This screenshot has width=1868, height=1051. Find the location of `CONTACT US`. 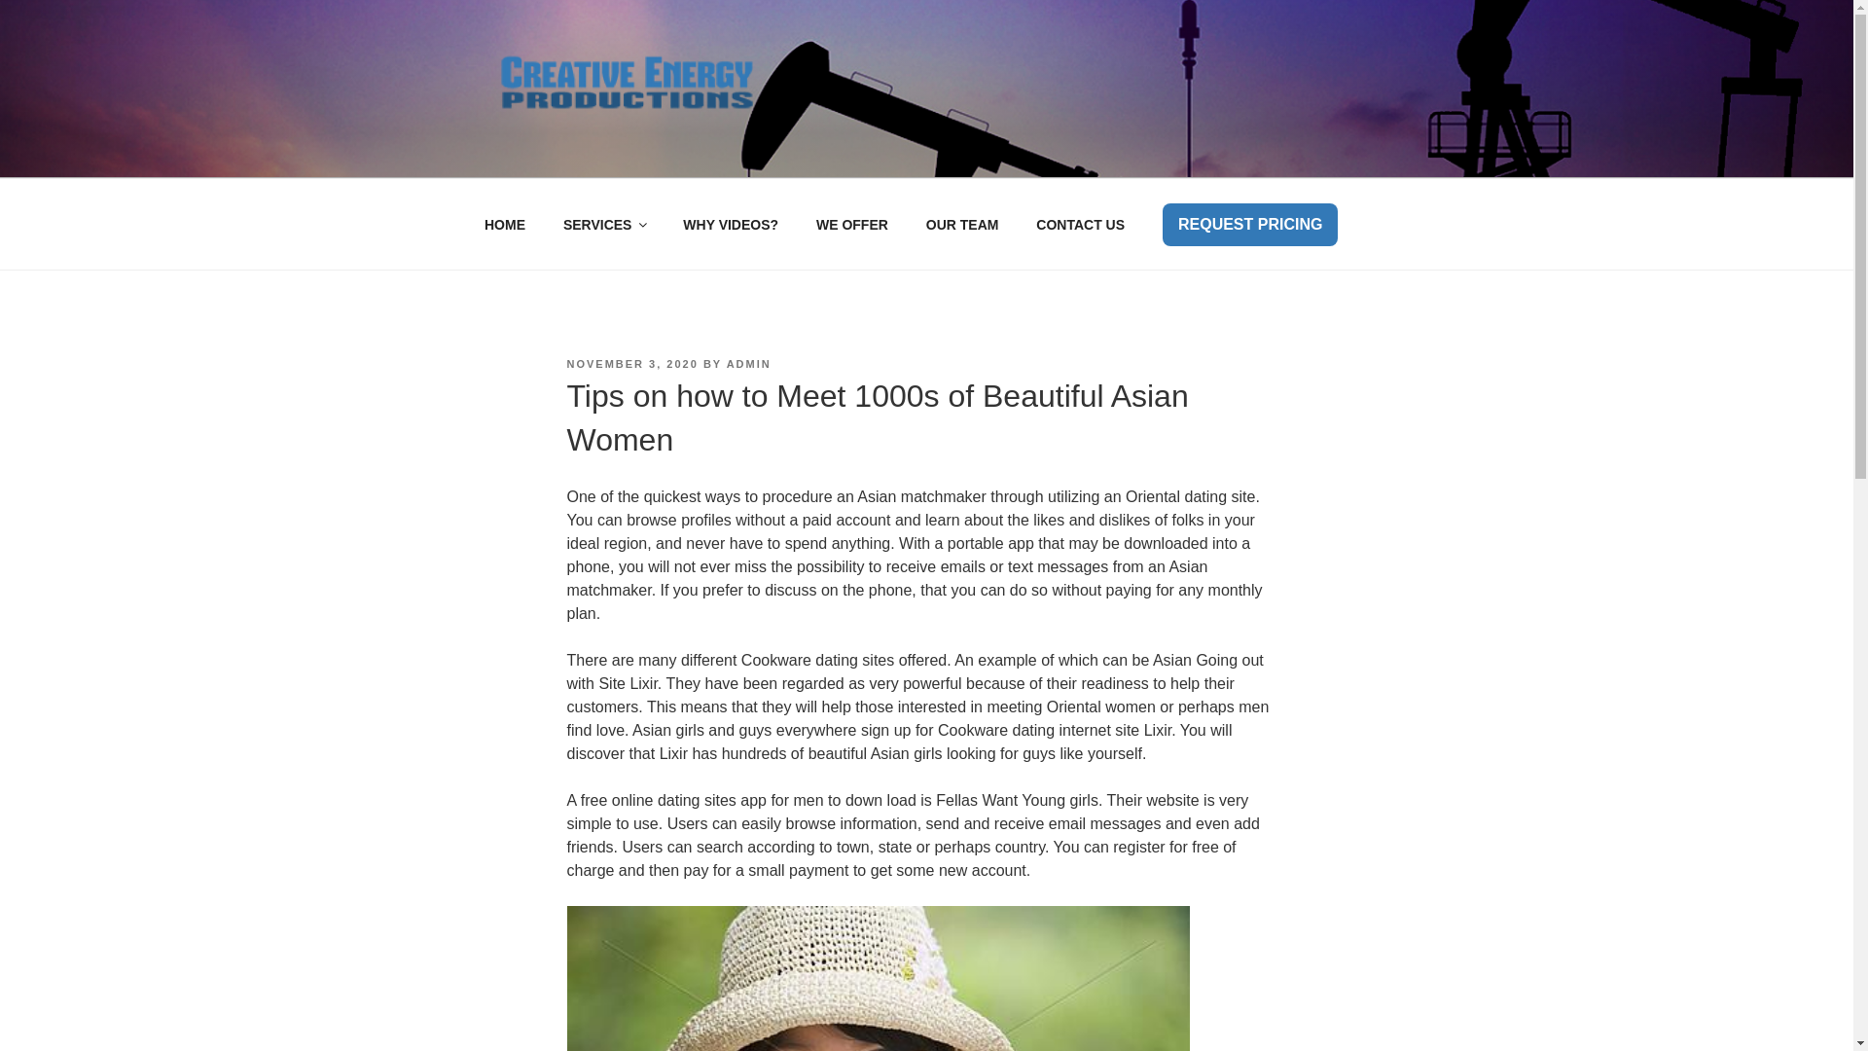

CONTACT US is located at coordinates (1080, 224).